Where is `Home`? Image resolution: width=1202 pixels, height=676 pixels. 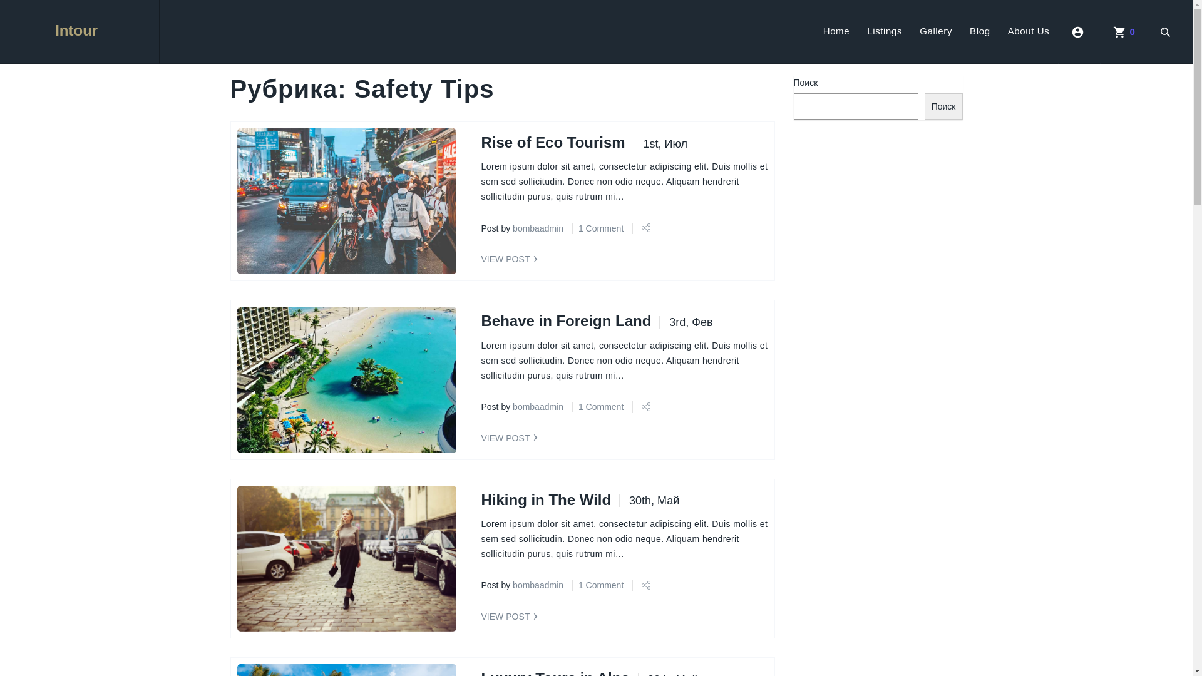
Home is located at coordinates (836, 44).